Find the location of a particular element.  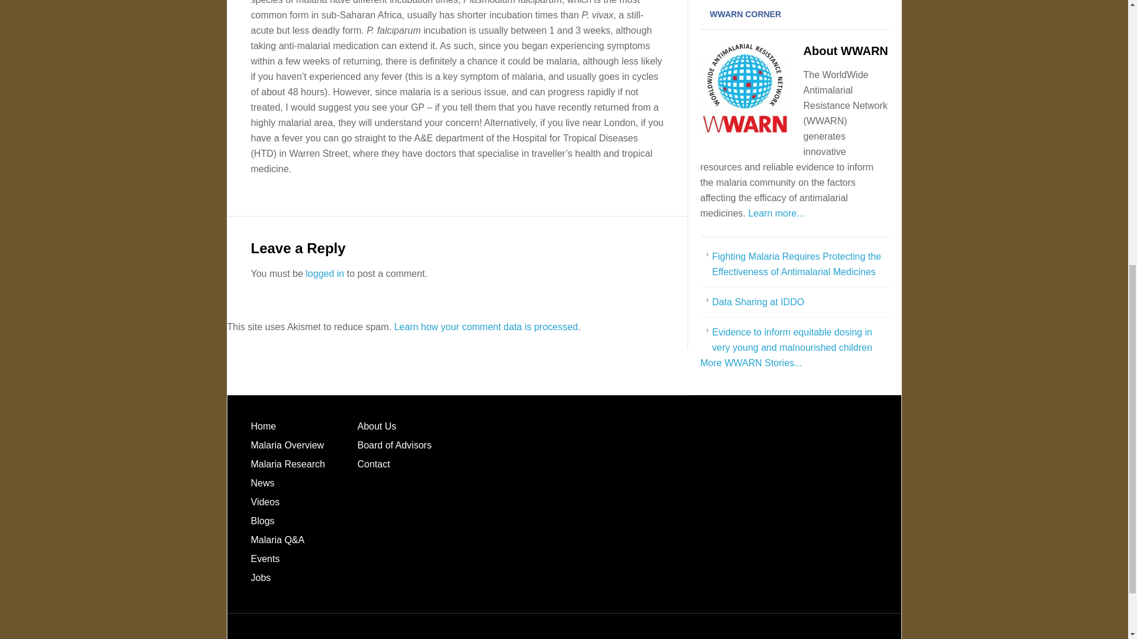

Videos is located at coordinates (265, 502).